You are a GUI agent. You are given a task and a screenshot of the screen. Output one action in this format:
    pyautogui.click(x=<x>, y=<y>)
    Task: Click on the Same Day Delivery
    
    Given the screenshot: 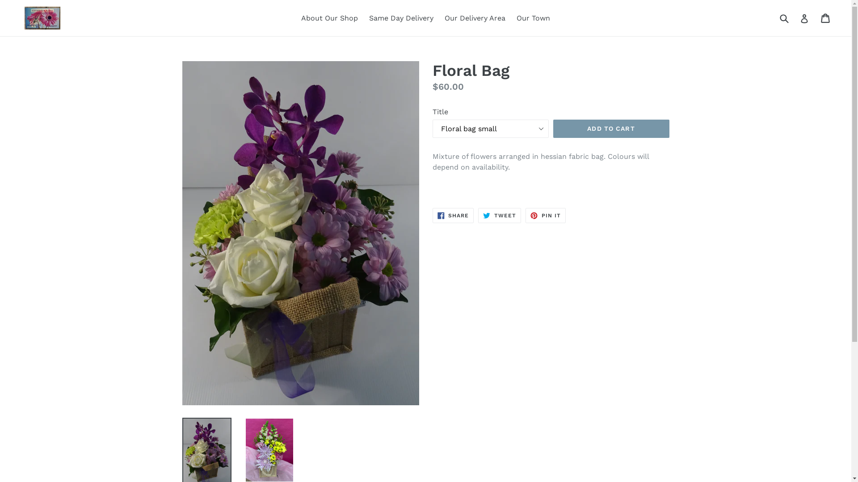 What is the action you would take?
    pyautogui.click(x=401, y=18)
    